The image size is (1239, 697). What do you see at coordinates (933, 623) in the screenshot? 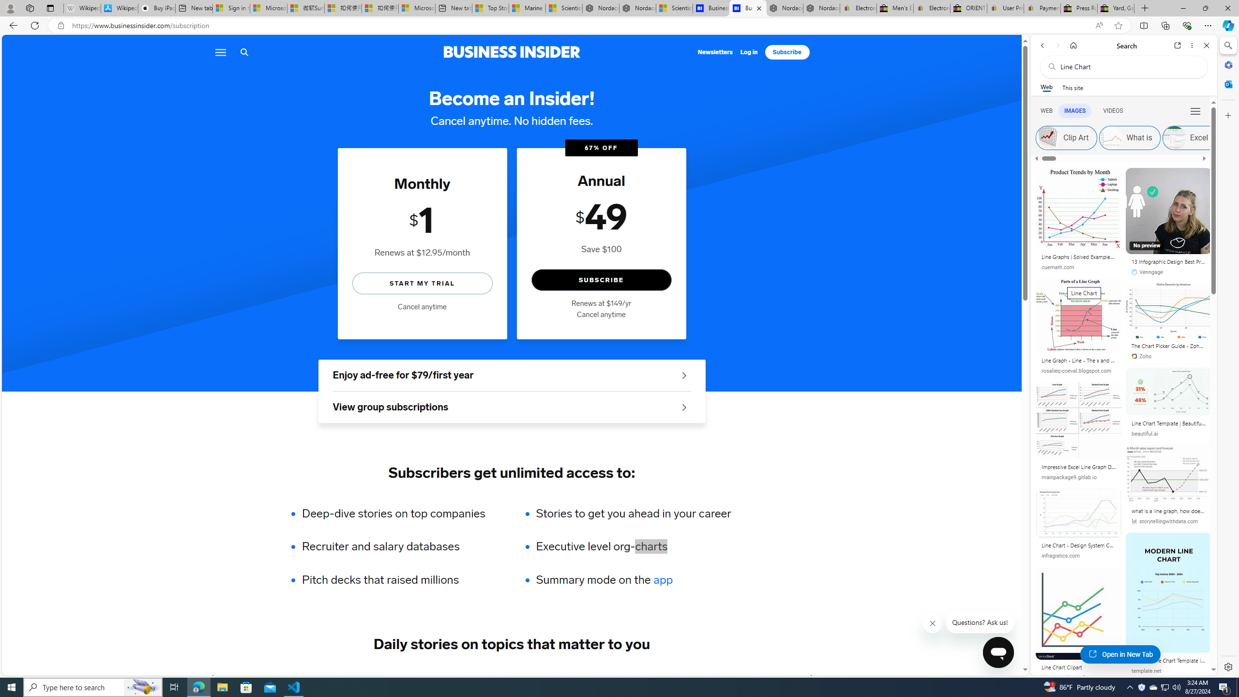
I see `Class: sc-1uf0igr-1 fjHZYk` at bounding box center [933, 623].